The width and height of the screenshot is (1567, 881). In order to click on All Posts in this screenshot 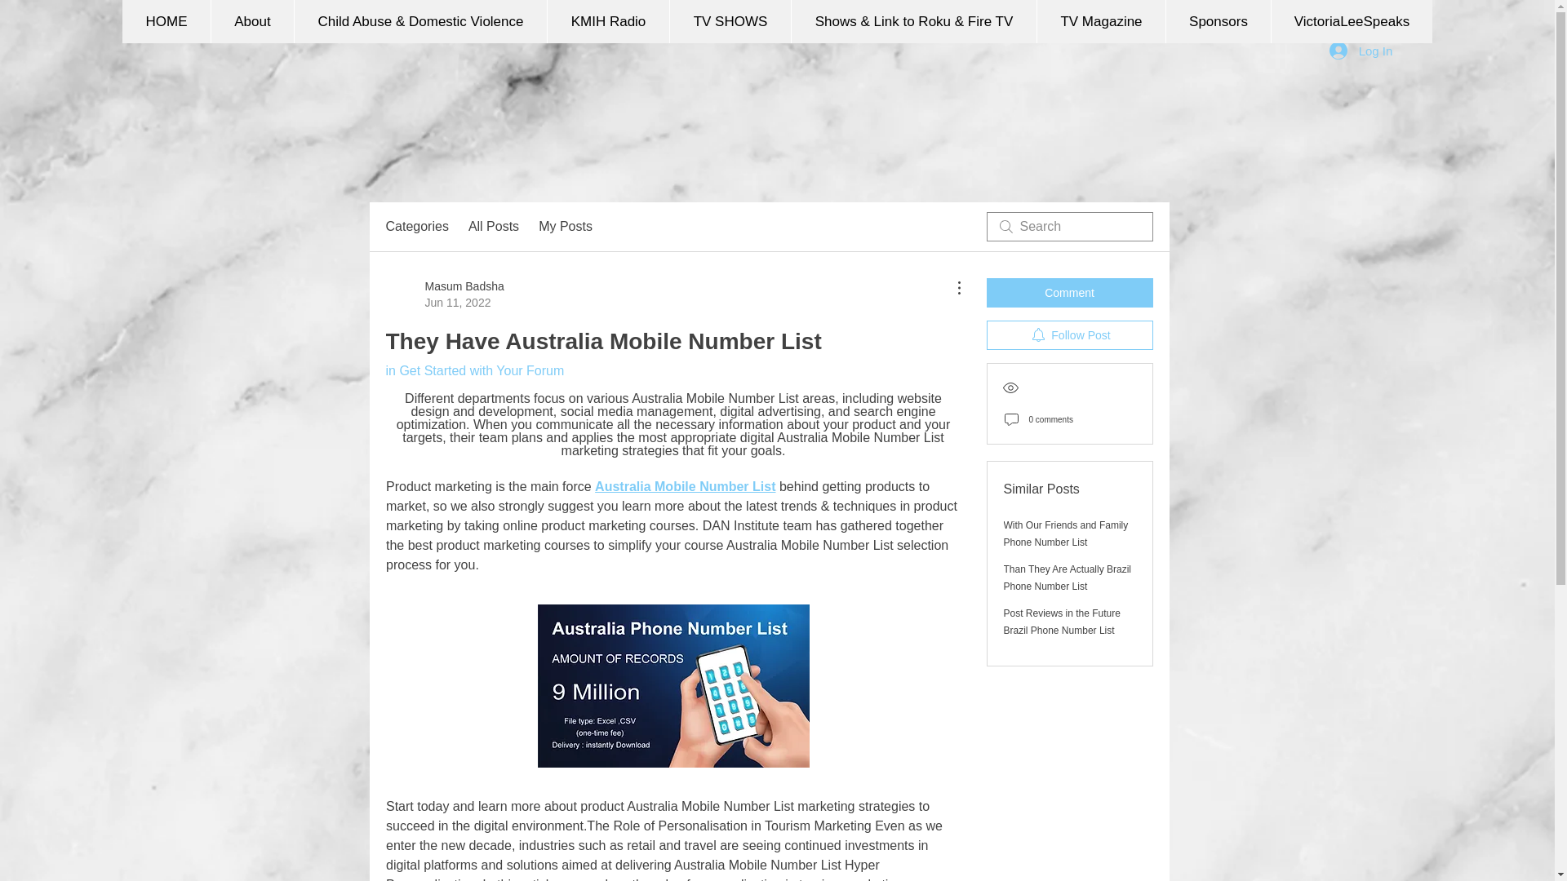, I will do `click(493, 227)`.